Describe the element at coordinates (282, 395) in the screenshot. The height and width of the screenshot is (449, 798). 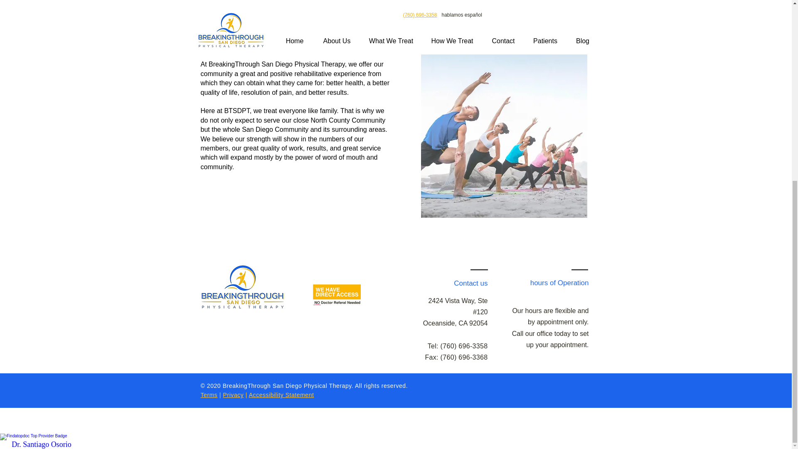
I see `Accessibility Statement` at that location.